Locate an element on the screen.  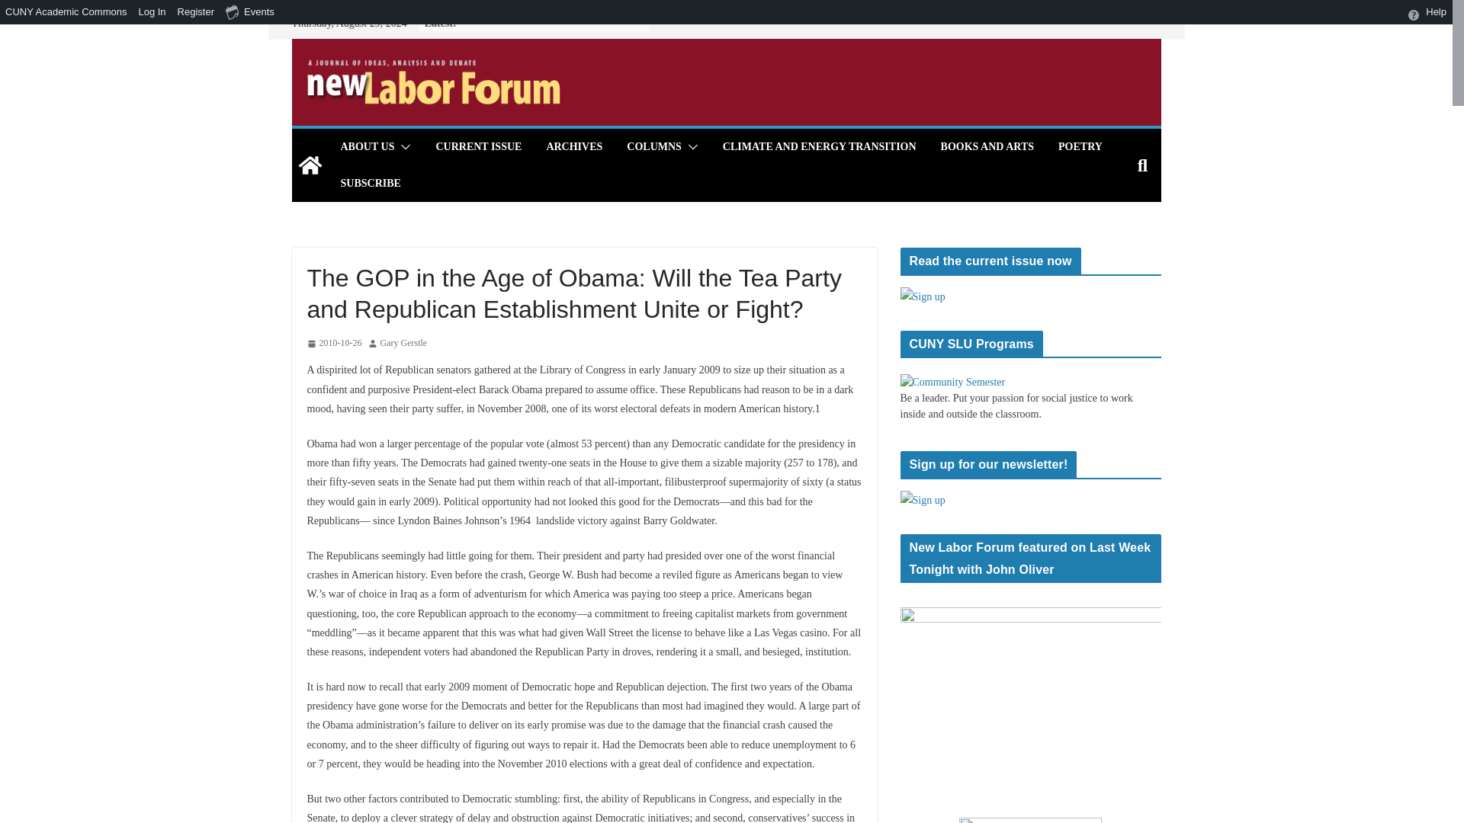
Log In is located at coordinates (152, 12).